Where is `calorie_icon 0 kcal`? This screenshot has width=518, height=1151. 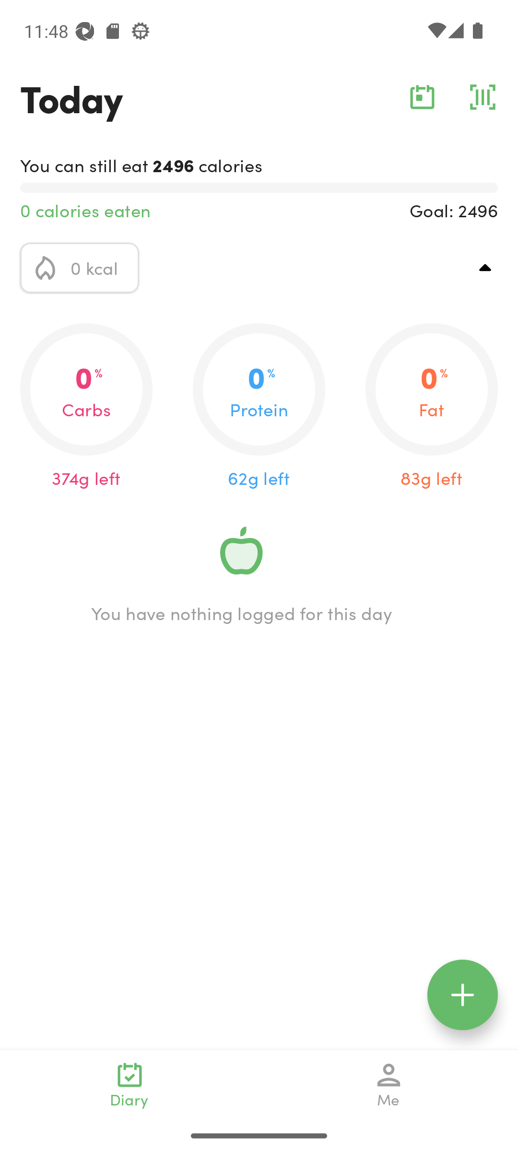
calorie_icon 0 kcal is located at coordinates (80, 268).